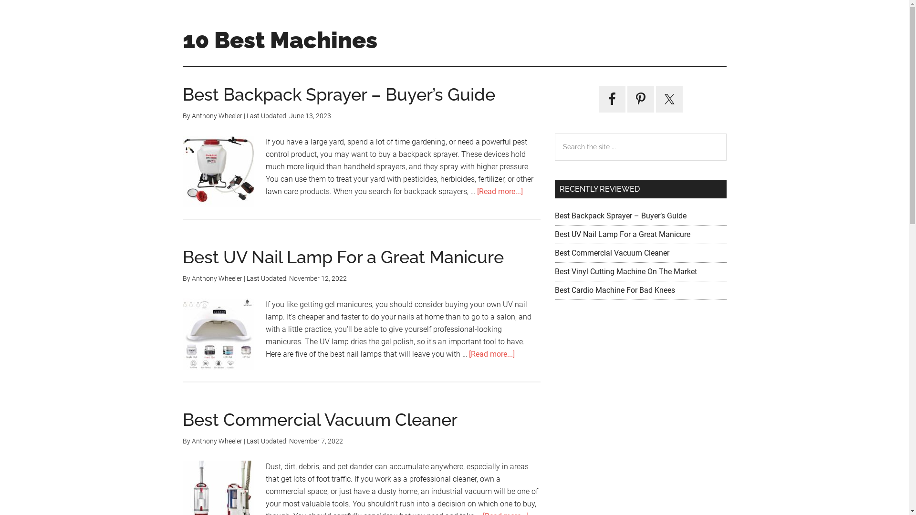 This screenshot has height=515, width=916. What do you see at coordinates (320, 419) in the screenshot?
I see `Best Commercial Vacuum Cleaner` at bounding box center [320, 419].